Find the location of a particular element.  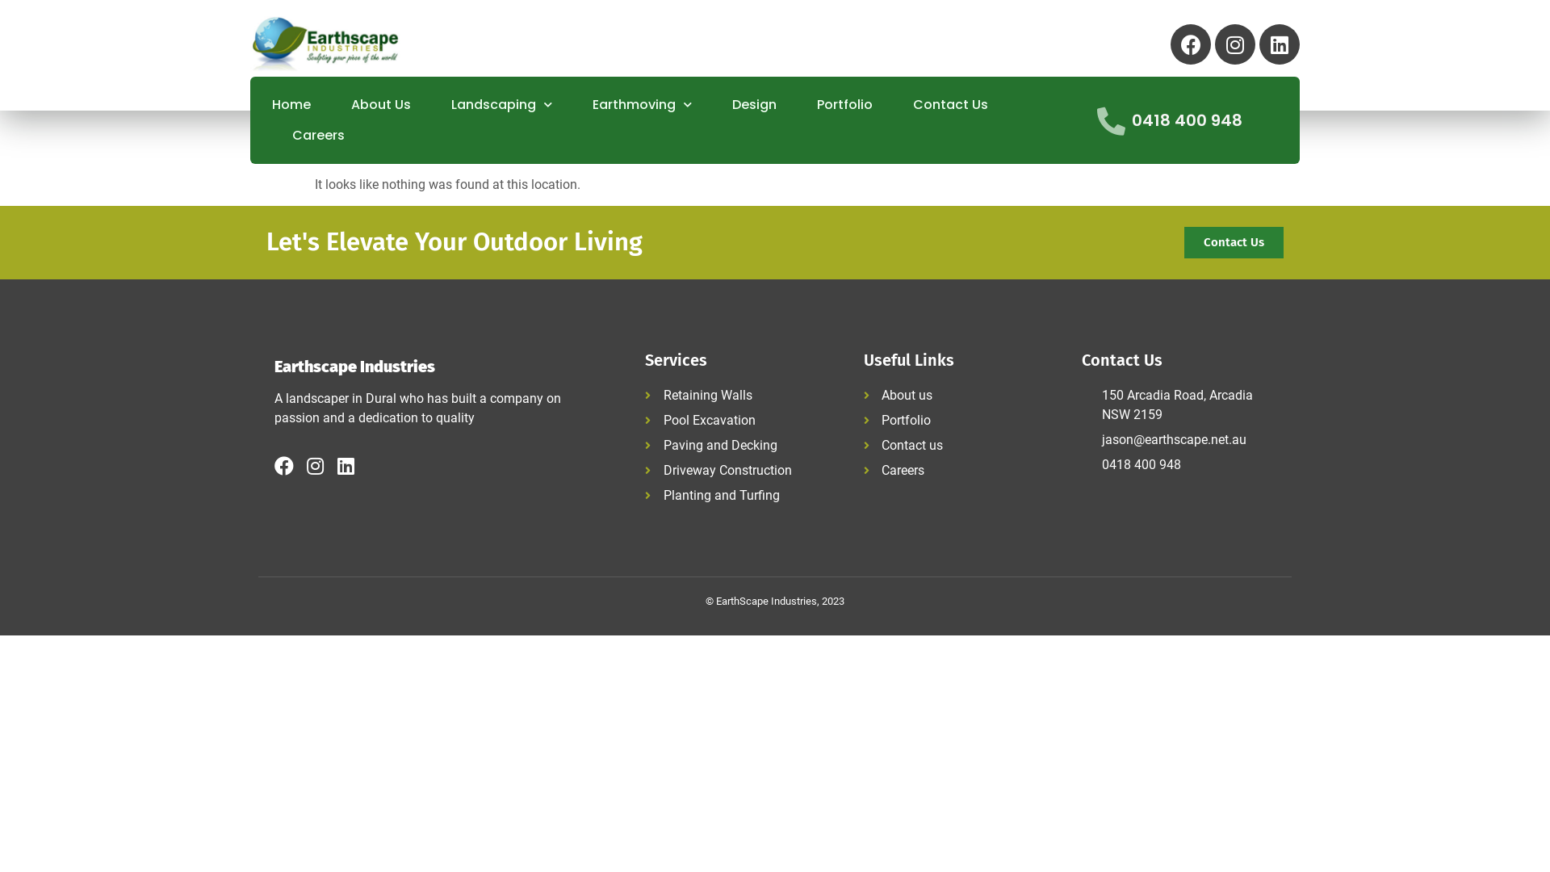

Careers is located at coordinates (318, 136).